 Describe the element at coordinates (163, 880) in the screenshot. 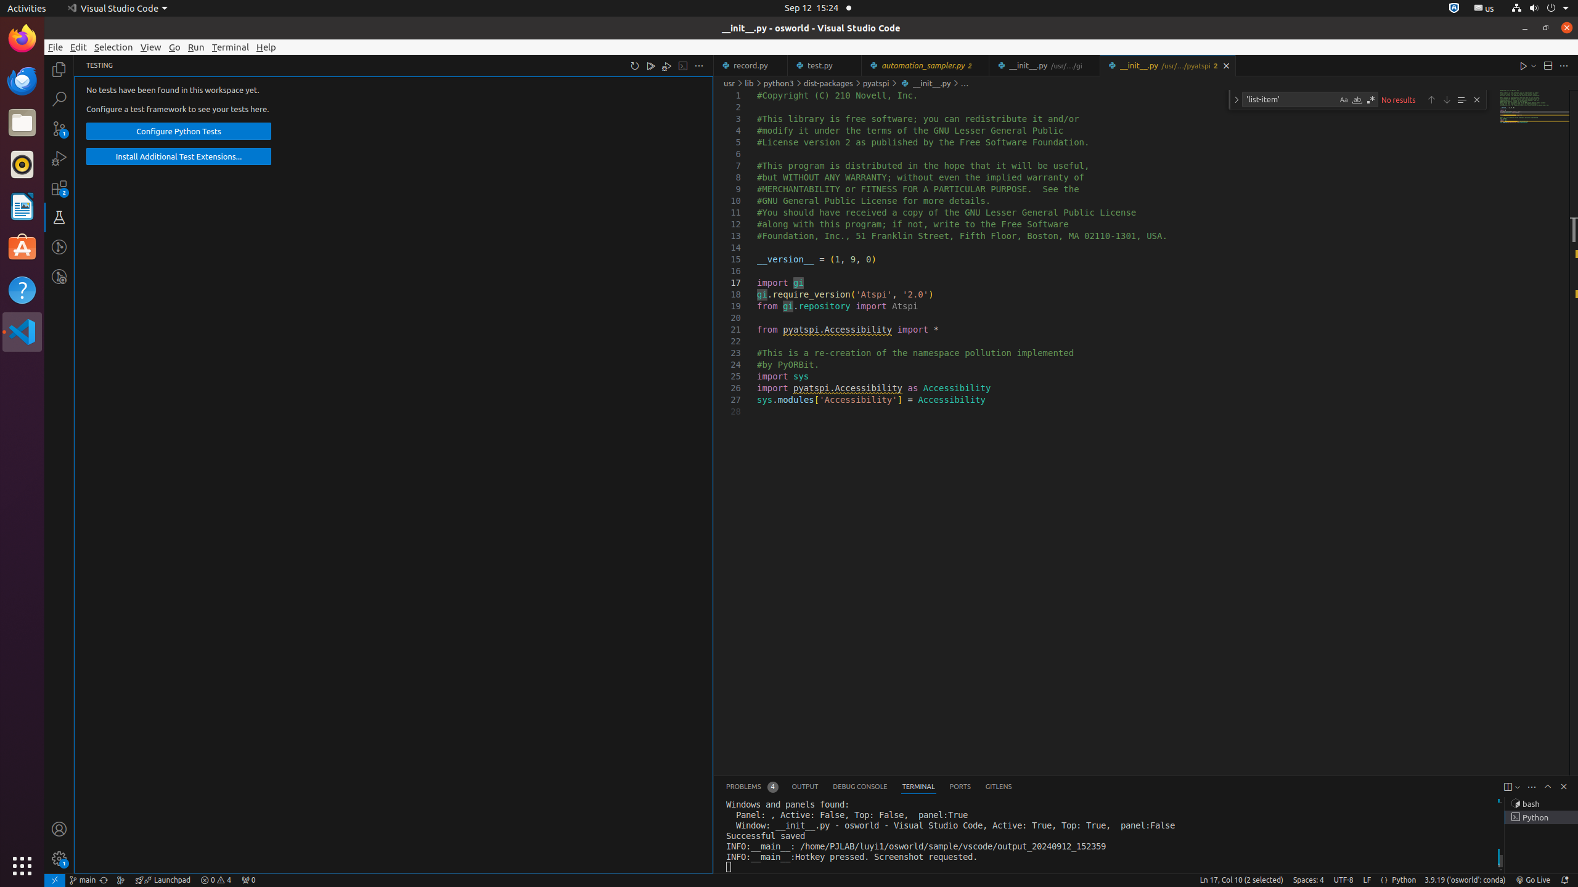

I see `rocket gitlens-unplug Launchpad, GitLens Launchpad ᴘʀᴇᴠɪᴇᴡ    &mdash;    [$(question)](command:gitlens.launchpad.indicator.action?%22info%22 "What is this?") [$(gear)](command:workbench.action.openSettings?%22gitlens.launchpad%22 "Settings")  |  [$(circle-slash) Hide](command:gitlens.launchpad.indicator.action?%22hide%22 "Hide") --- [Launchpad](command:gitlens.launchpad.indicator.action?%info%22 "Learn about Launchpad") organizes your pull requests into actionable groups to help you focus and keep your team unblocked. It's always accessible using the `GitLens: Open Launchpad` command from the Command Palette. --- [Connect an integration](command:gitlens.showLaunchpad?%7B%22source%22%3A%22launchpad-indicator%22%7D "Connect an integration") to get started.` at that location.